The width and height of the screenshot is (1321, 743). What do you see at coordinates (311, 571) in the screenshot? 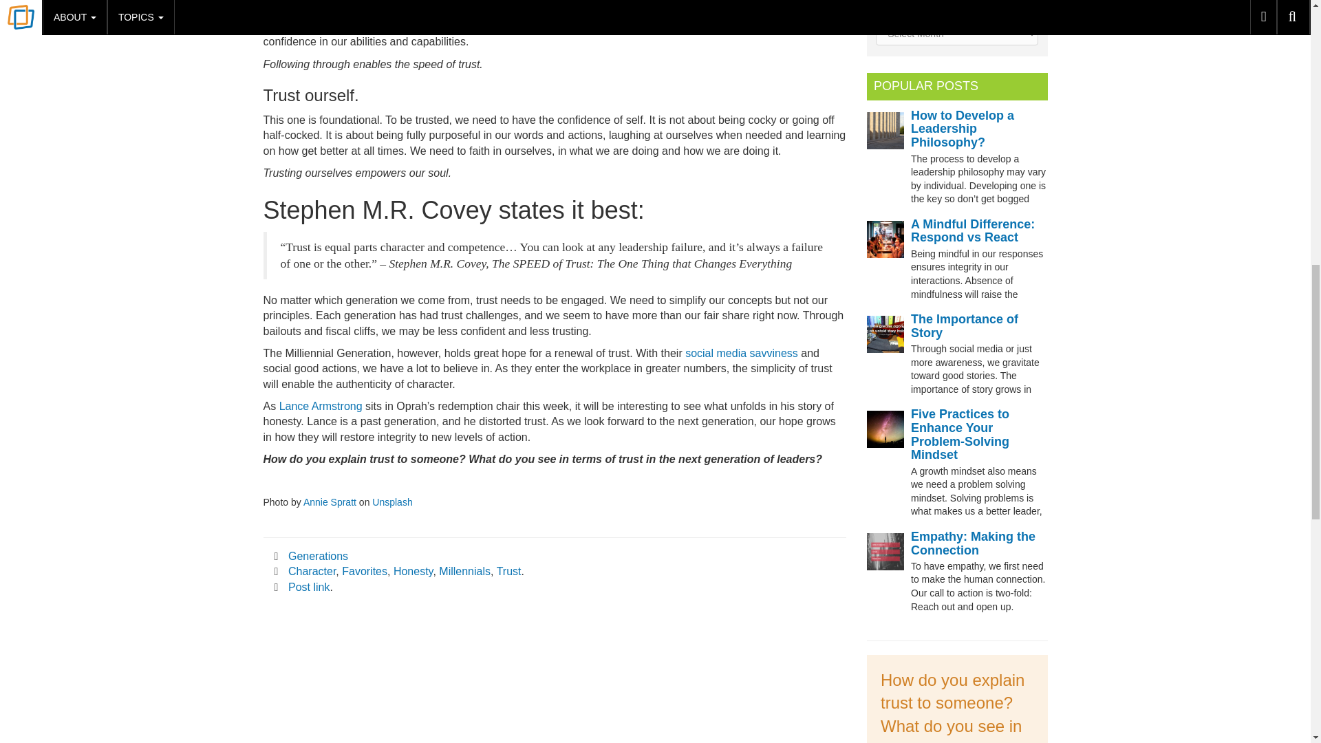
I see `Character` at bounding box center [311, 571].